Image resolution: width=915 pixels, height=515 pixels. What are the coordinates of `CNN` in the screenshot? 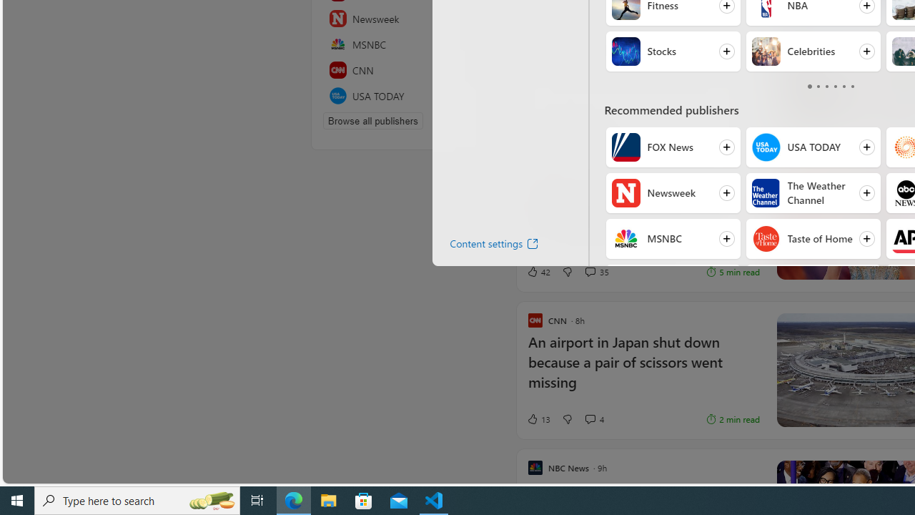 It's located at (397, 70).